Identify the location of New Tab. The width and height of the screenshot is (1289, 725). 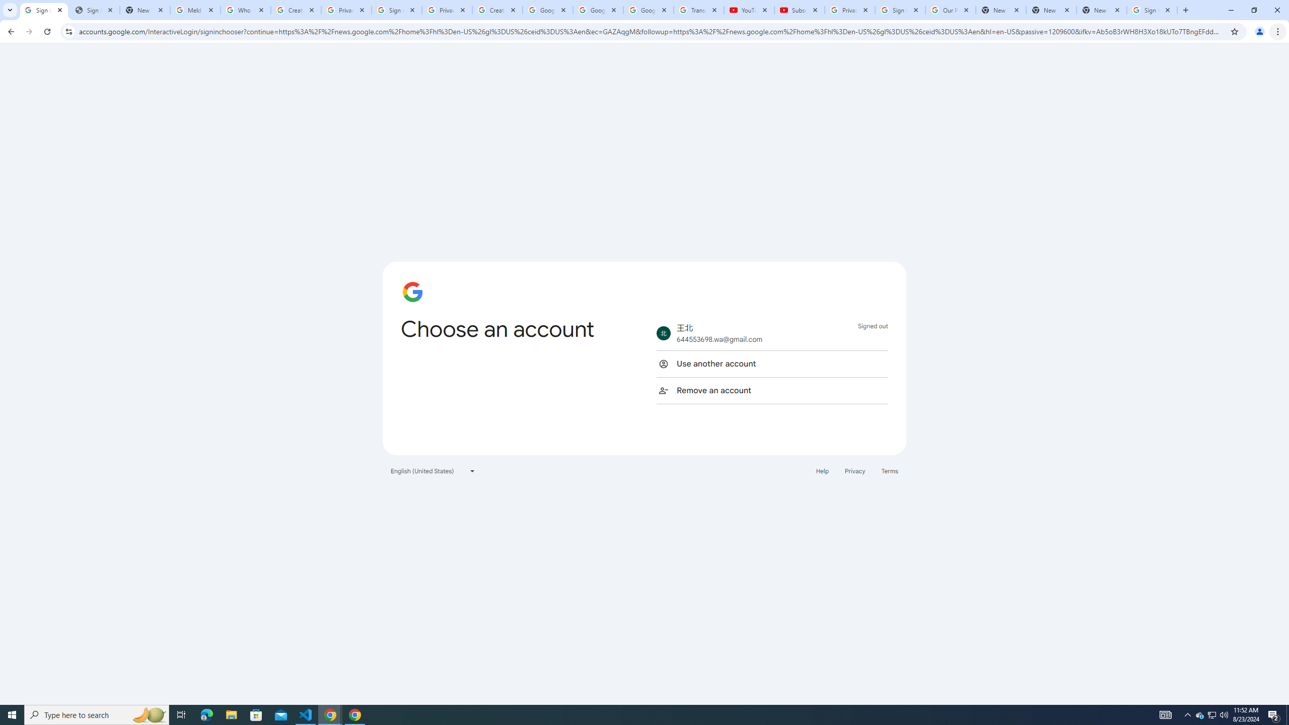
(1102, 10).